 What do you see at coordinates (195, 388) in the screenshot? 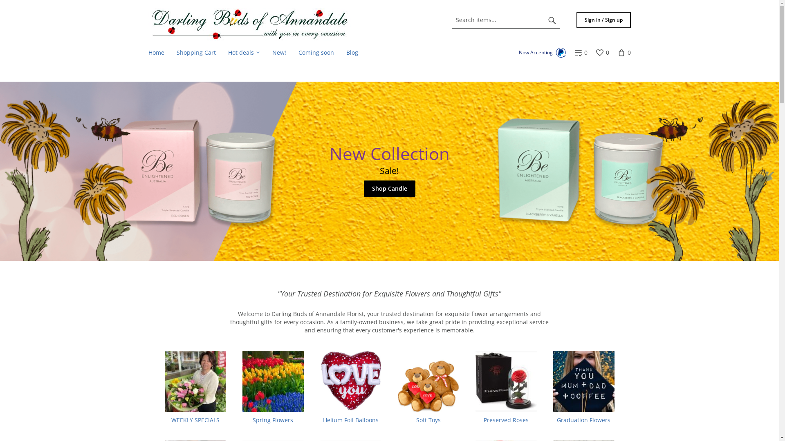
I see `WEEKLY SPECIALS` at bounding box center [195, 388].